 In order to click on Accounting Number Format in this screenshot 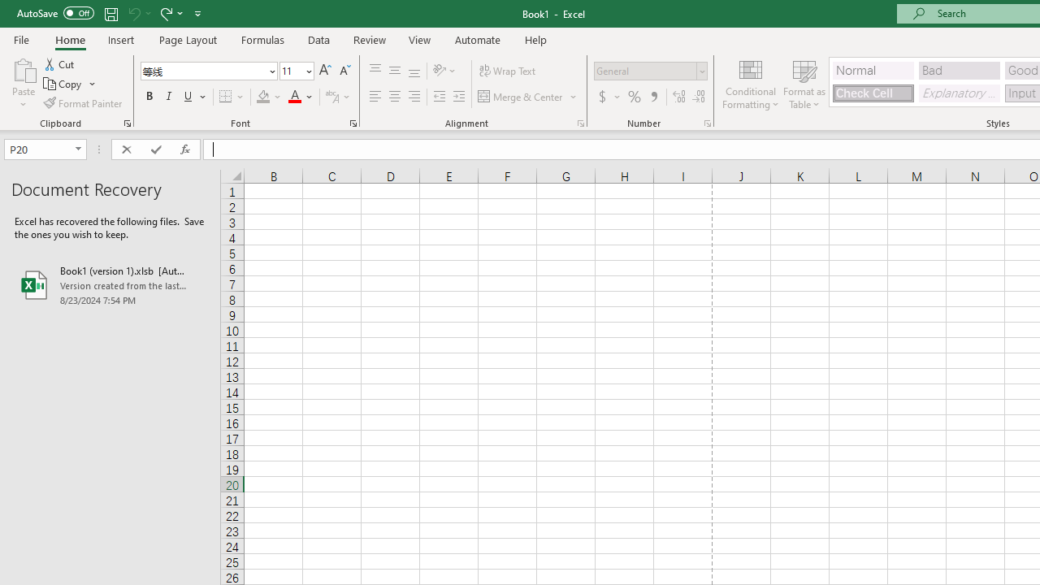, I will do `click(609, 97)`.